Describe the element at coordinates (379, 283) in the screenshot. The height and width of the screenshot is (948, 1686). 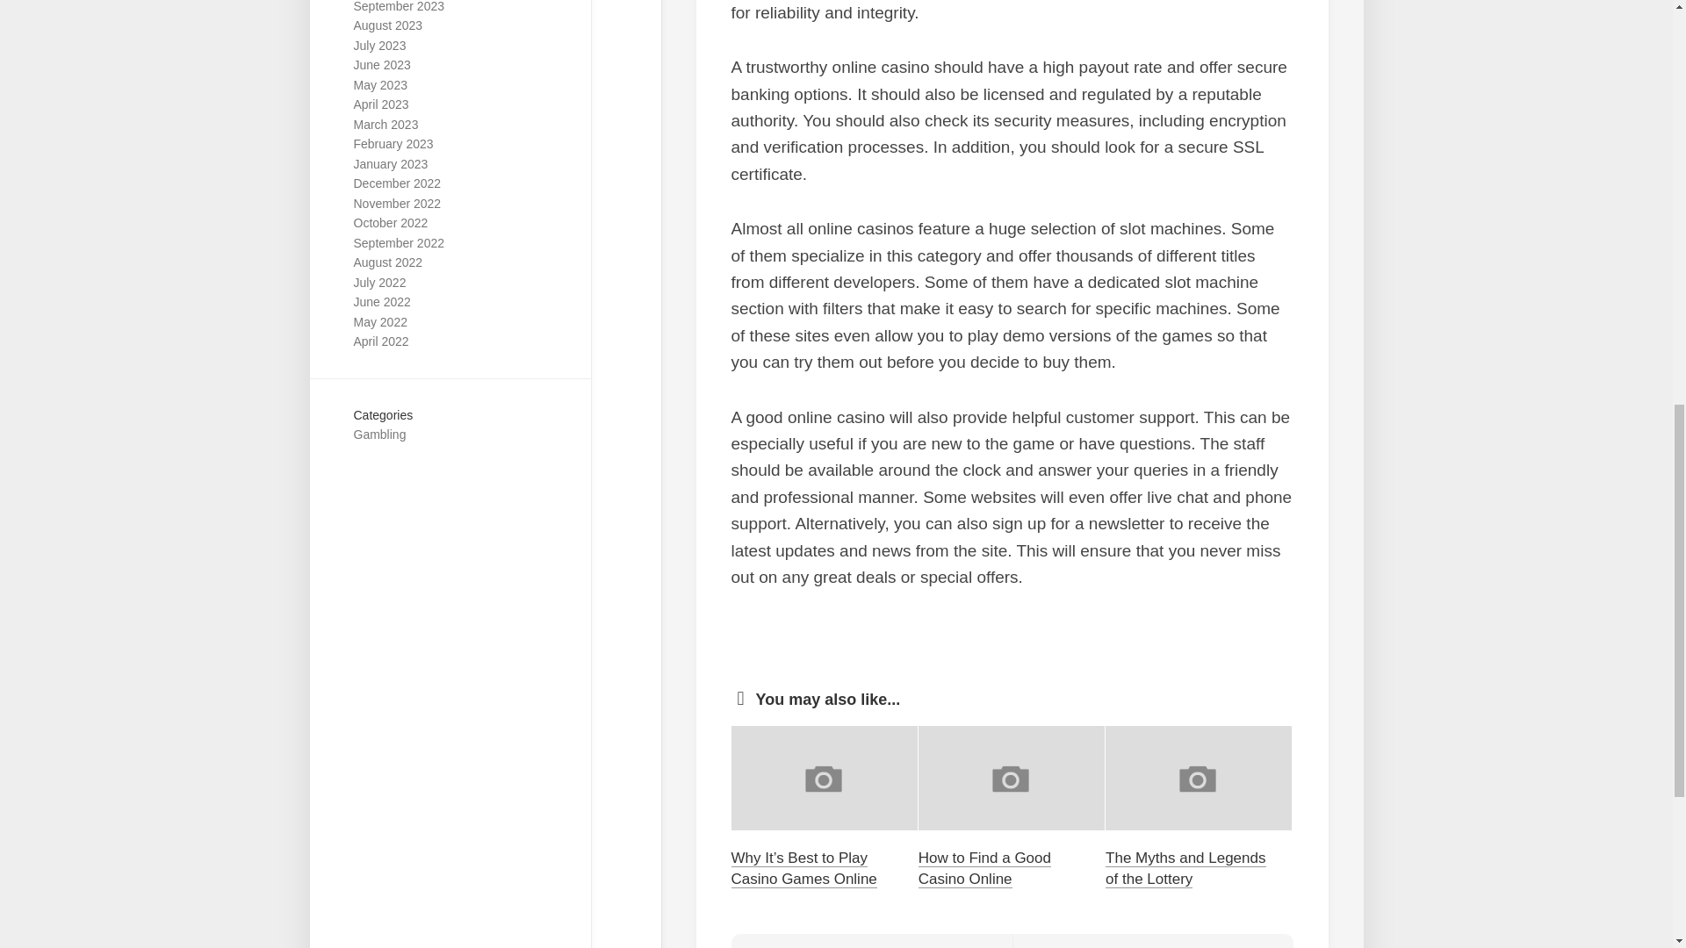
I see `July 2022` at that location.